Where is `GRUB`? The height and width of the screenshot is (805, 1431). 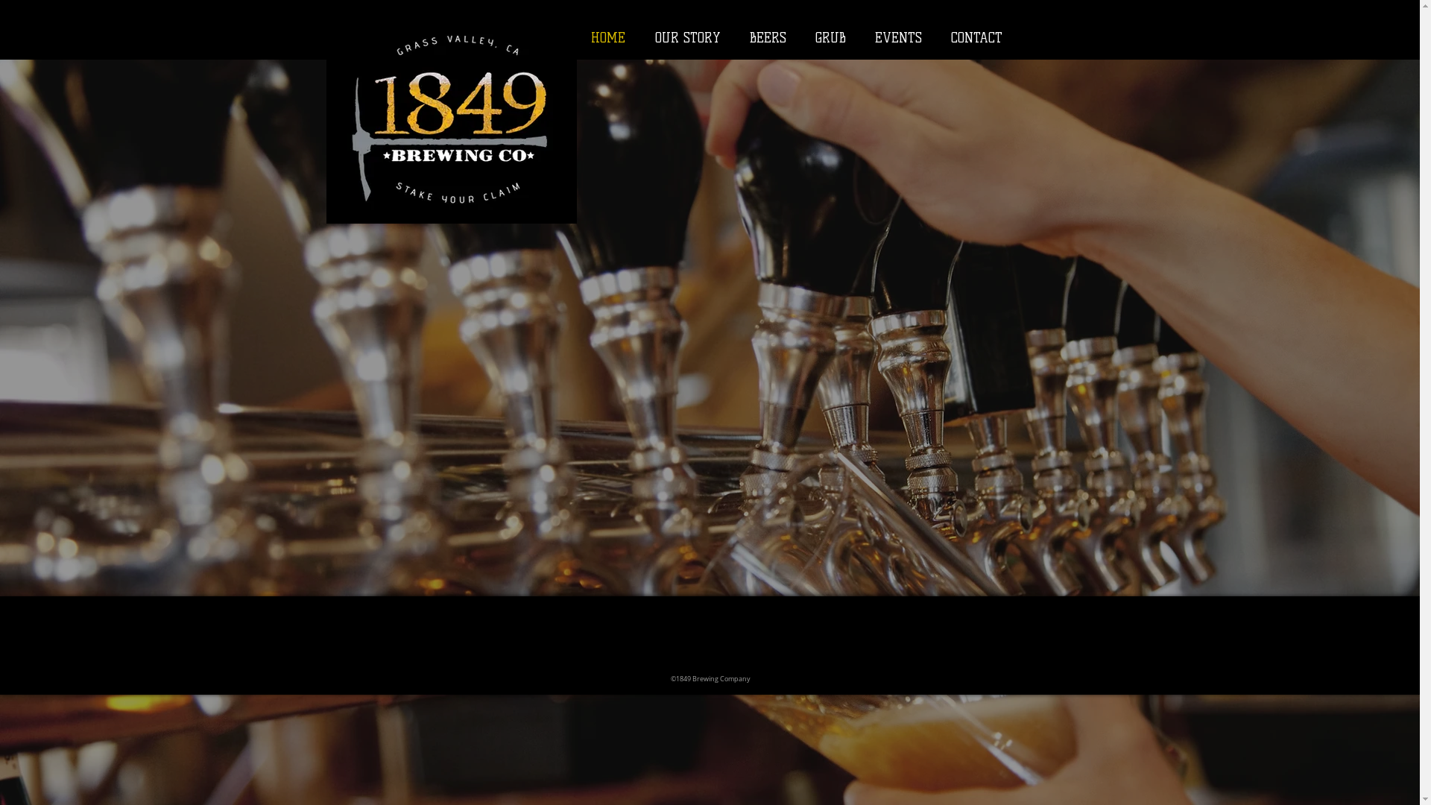 GRUB is located at coordinates (830, 38).